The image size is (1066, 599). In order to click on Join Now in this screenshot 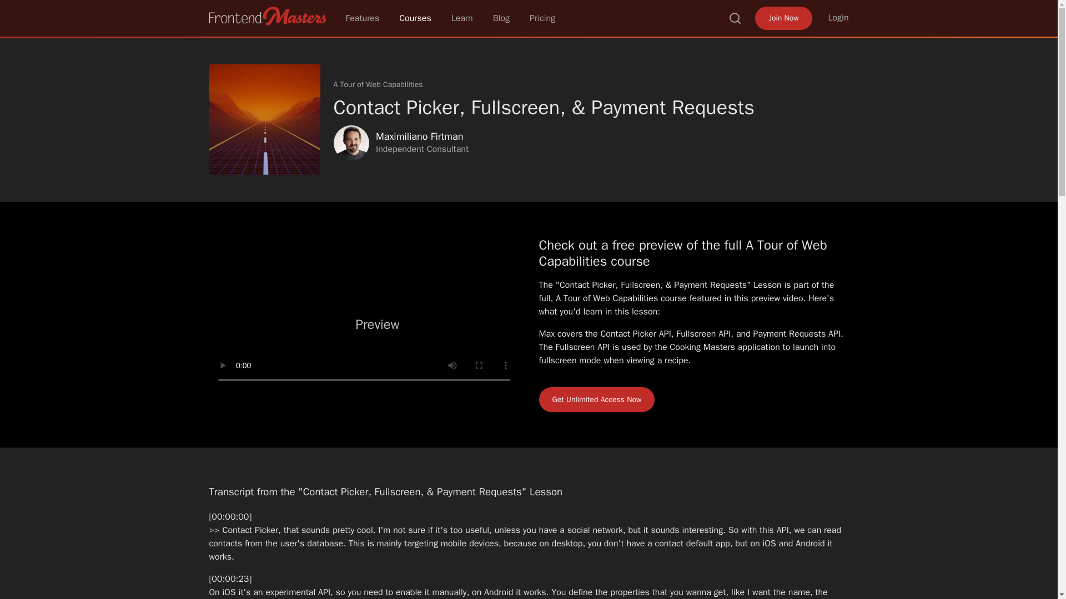, I will do `click(783, 18)`.